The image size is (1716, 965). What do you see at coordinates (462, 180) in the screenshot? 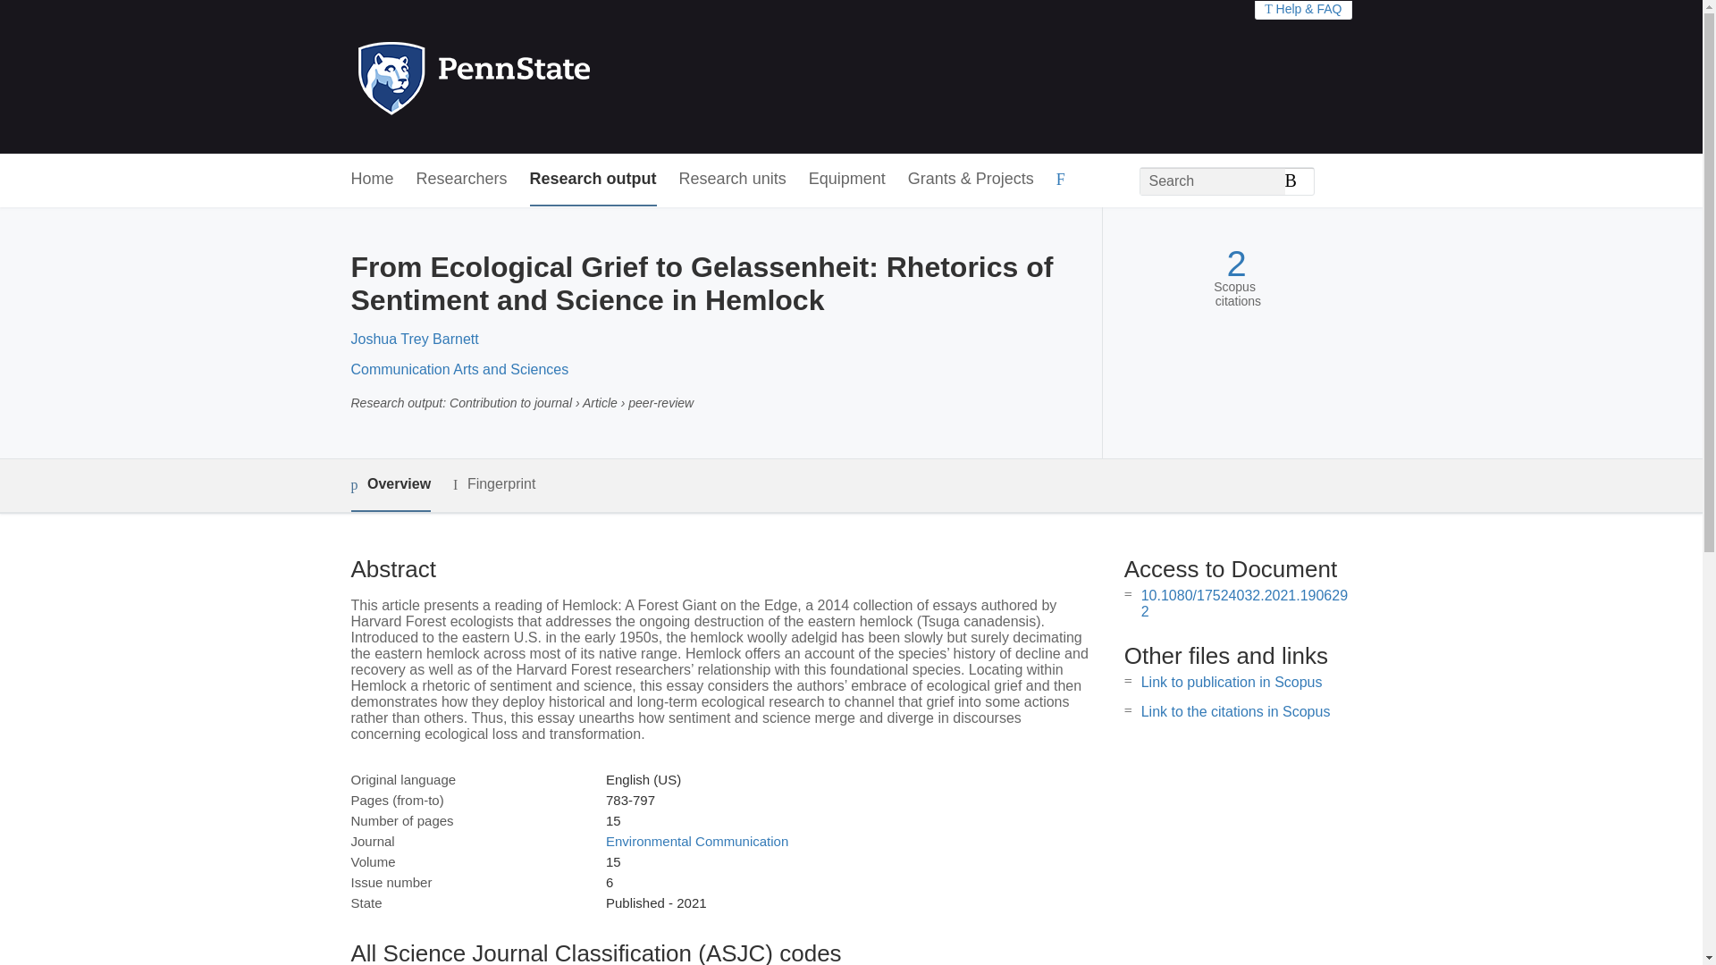
I see `Researchers` at bounding box center [462, 180].